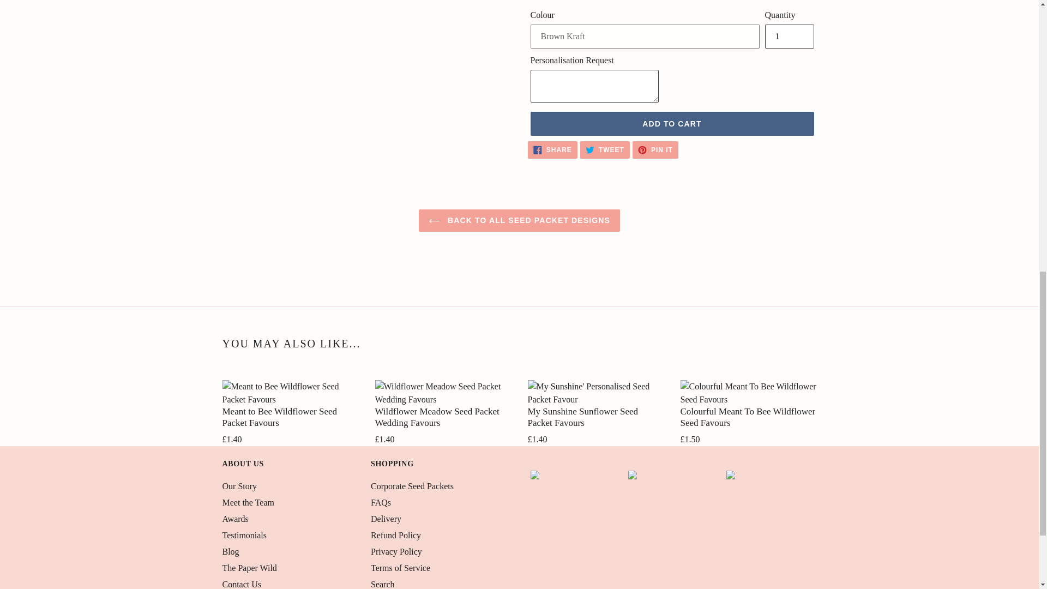 The image size is (1047, 589). I want to click on Blog, so click(655, 149).